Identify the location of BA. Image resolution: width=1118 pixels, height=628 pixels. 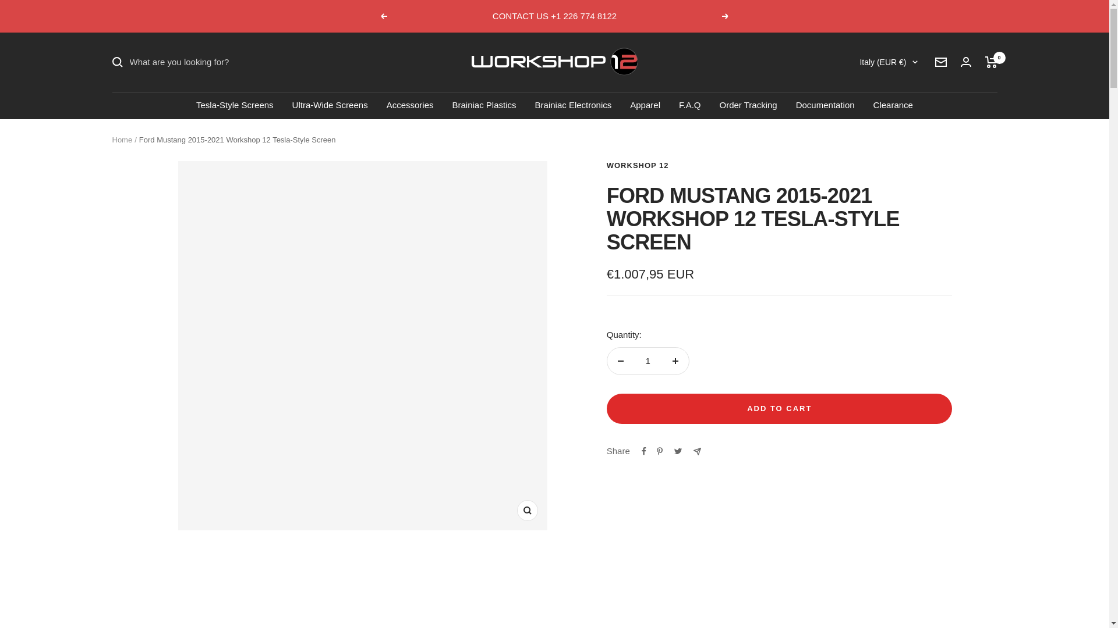
(802, 601).